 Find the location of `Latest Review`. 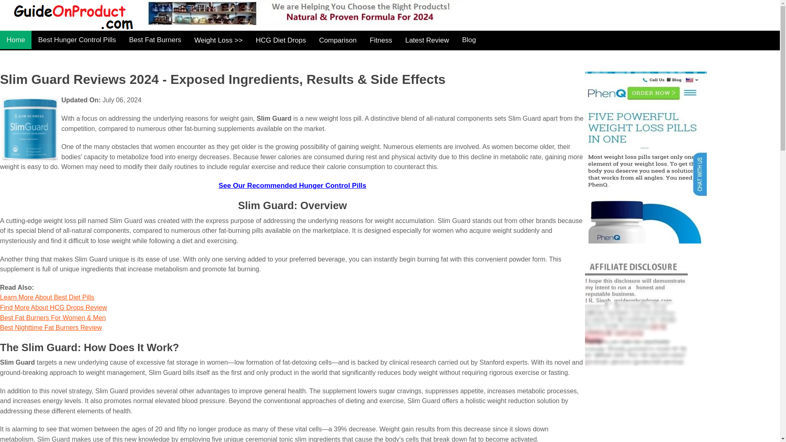

Latest Review is located at coordinates (427, 40).